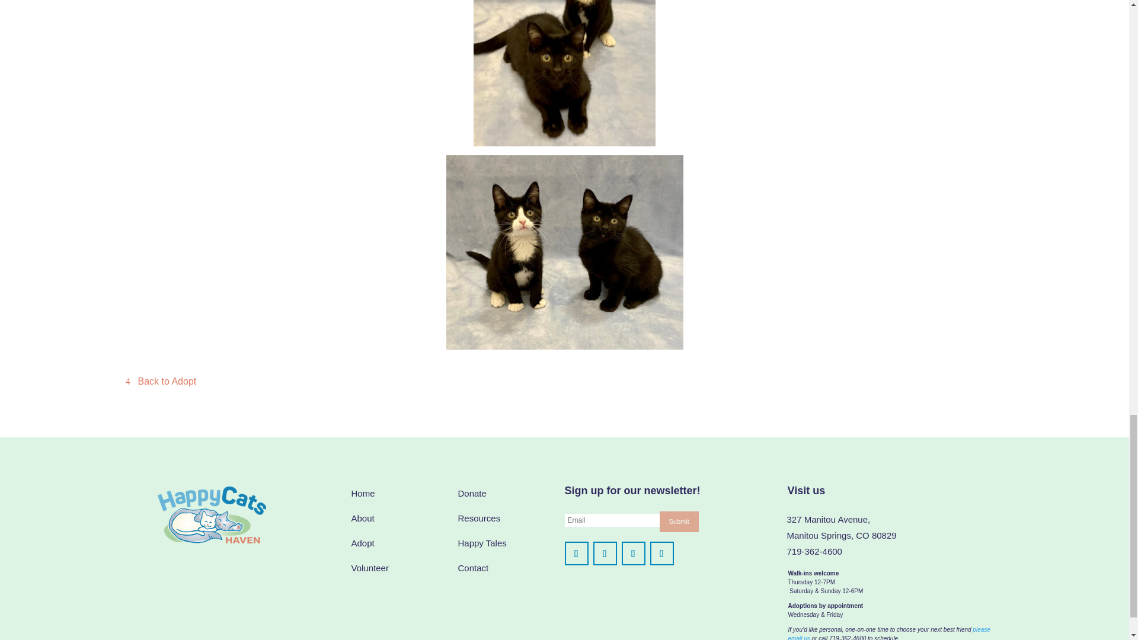 The height and width of the screenshot is (640, 1138). I want to click on Submit, so click(678, 521).